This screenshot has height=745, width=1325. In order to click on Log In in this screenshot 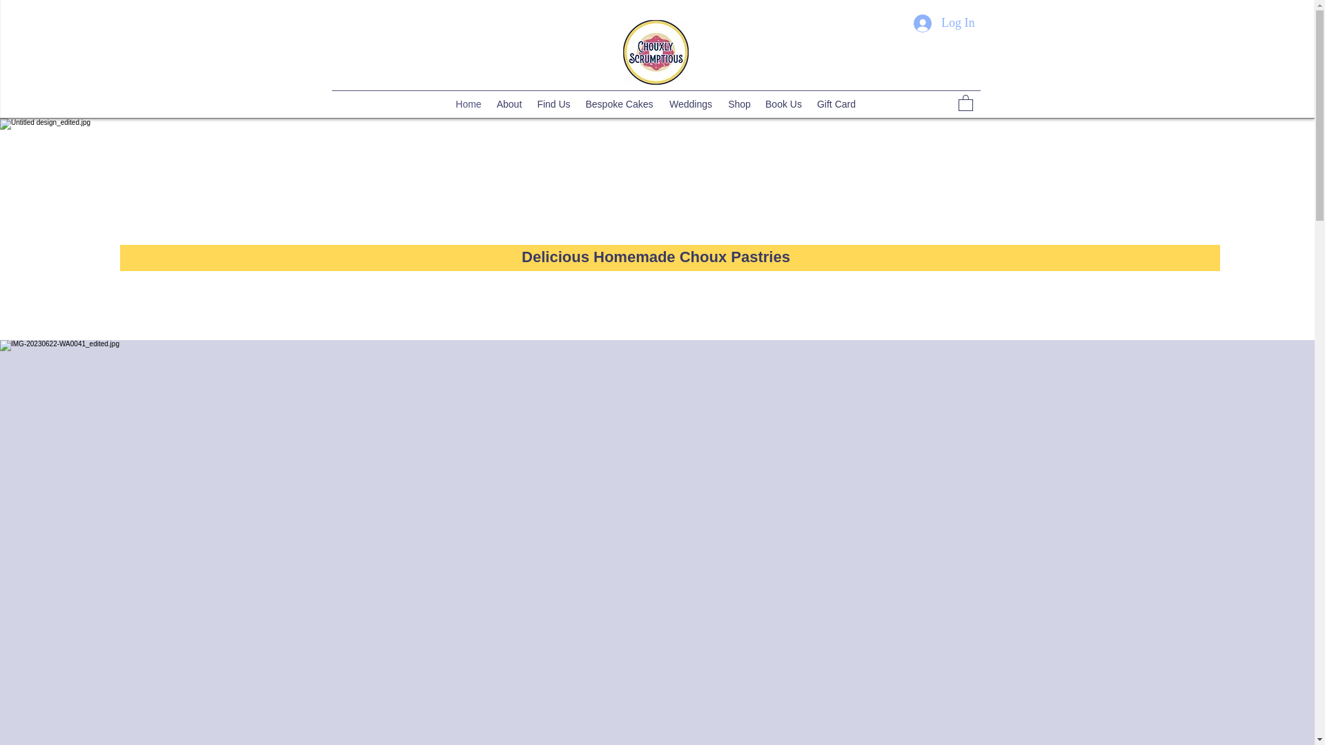, I will do `click(944, 23)`.